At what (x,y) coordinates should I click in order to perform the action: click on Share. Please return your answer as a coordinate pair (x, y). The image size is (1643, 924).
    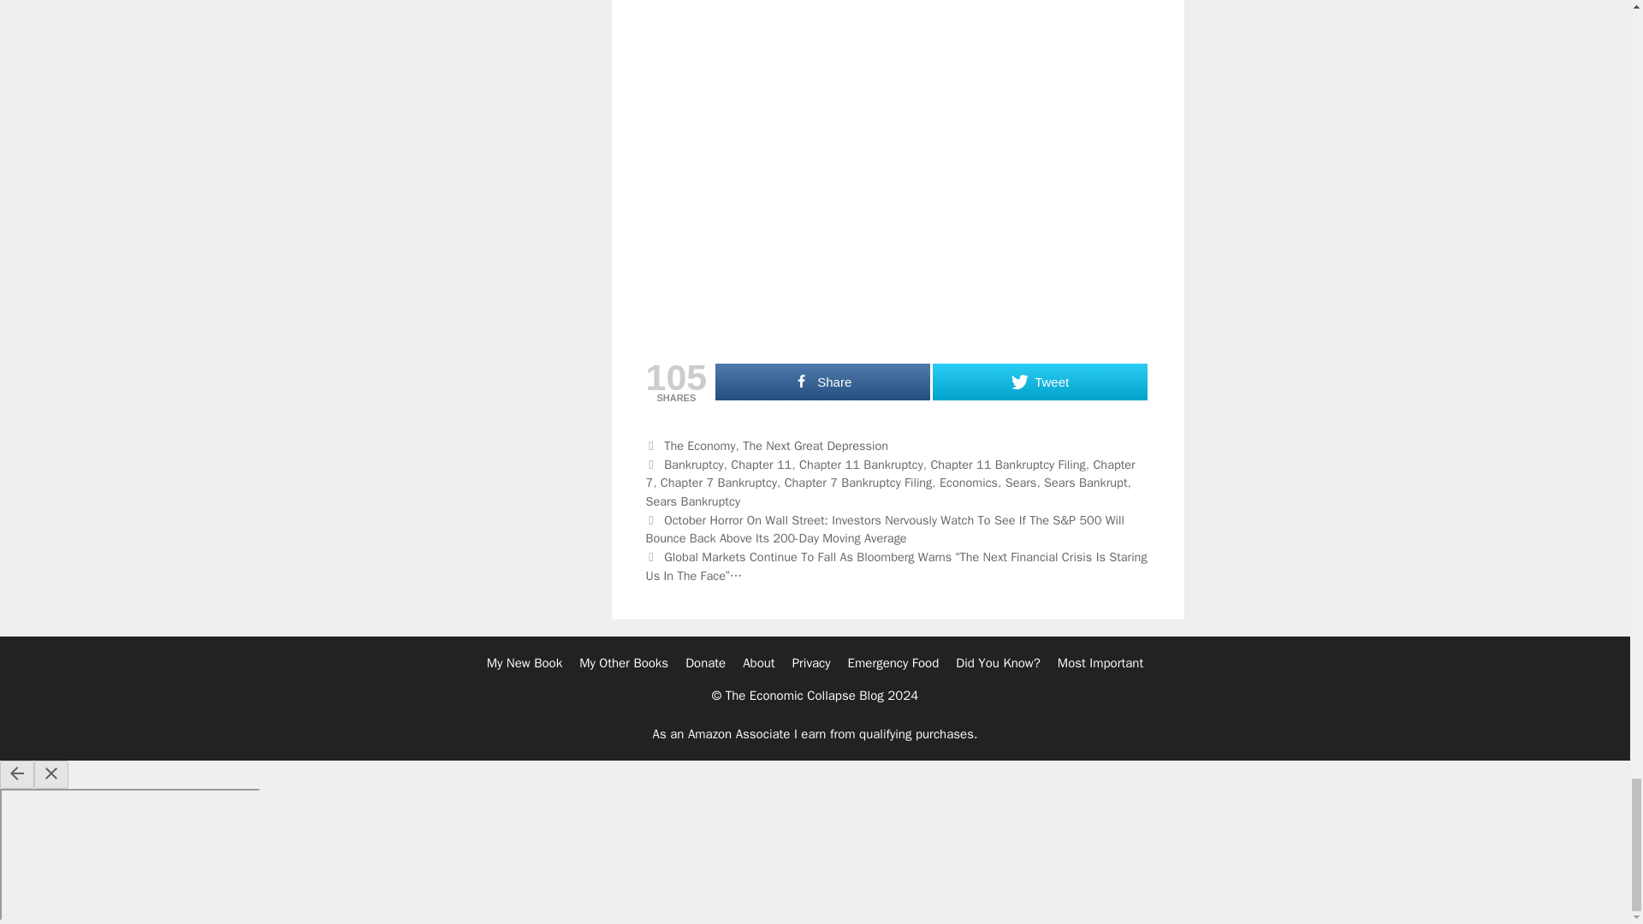
    Looking at the image, I should click on (821, 382).